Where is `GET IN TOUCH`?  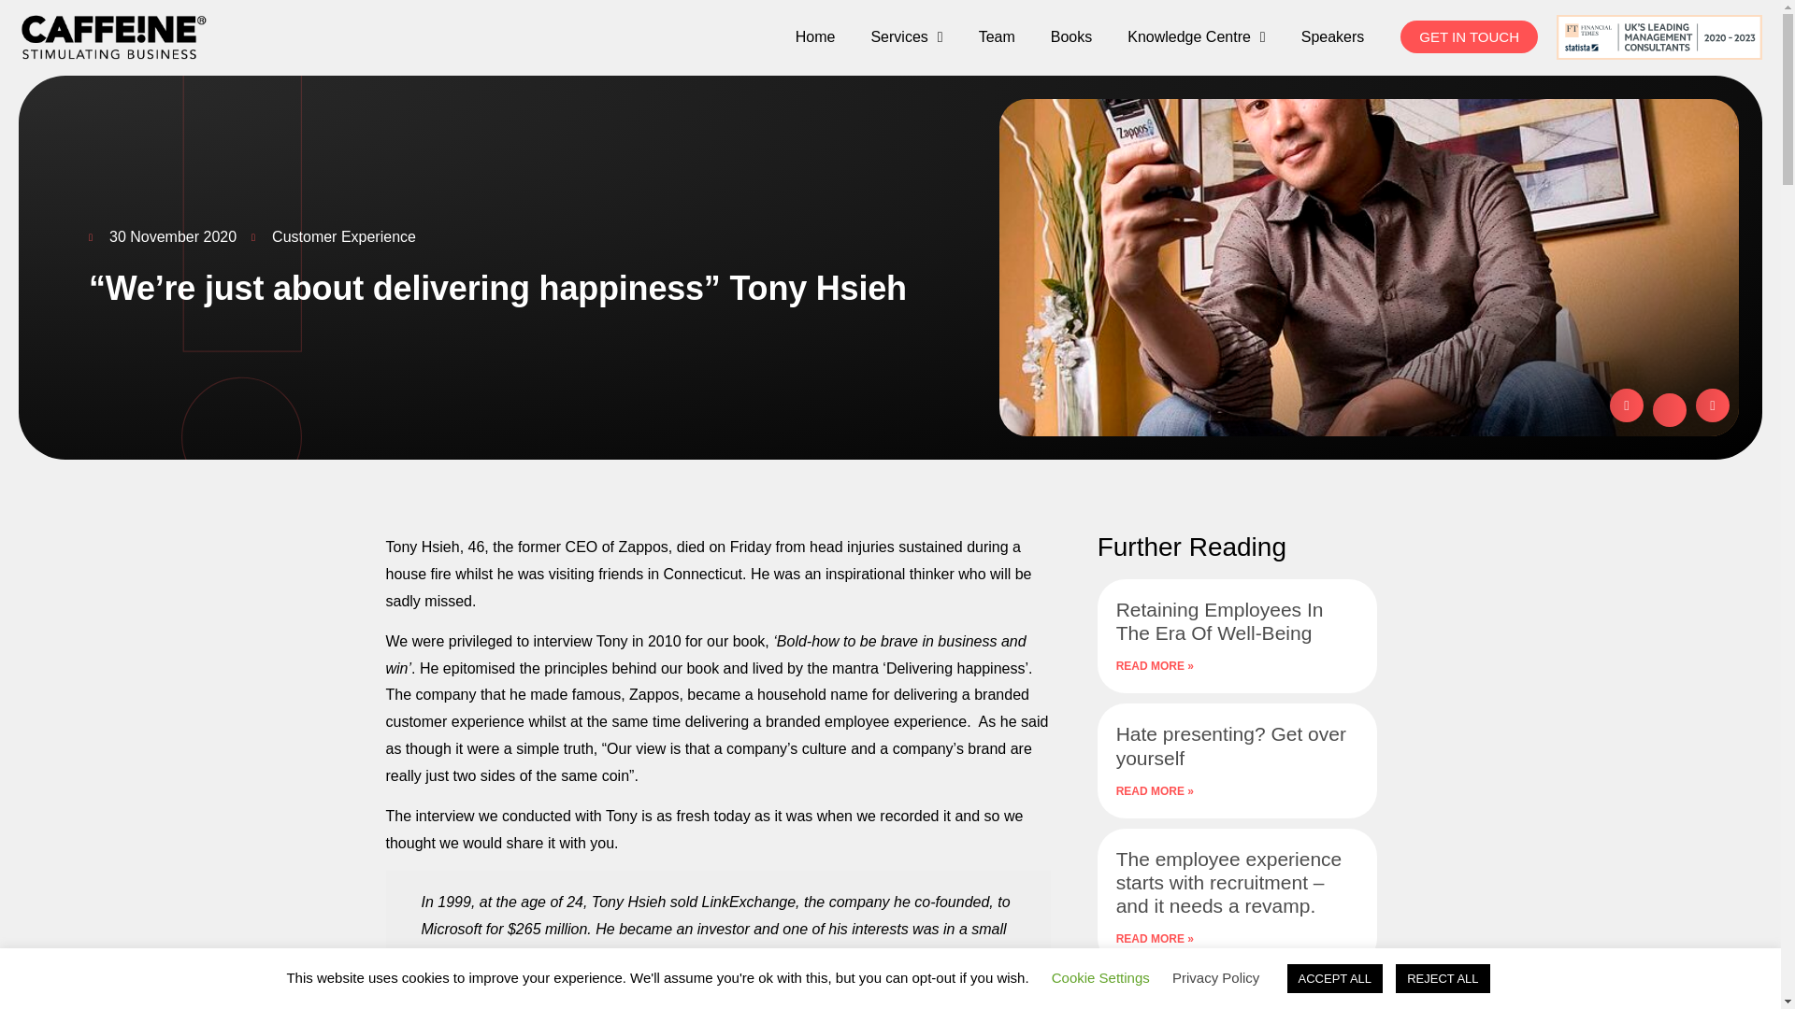
GET IN TOUCH is located at coordinates (1469, 36).